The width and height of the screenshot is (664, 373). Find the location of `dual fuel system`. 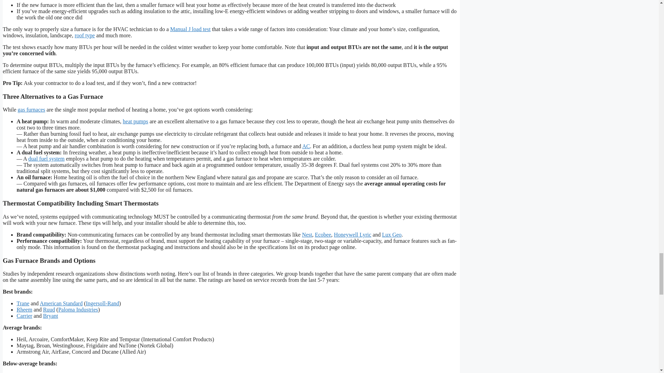

dual fuel system is located at coordinates (46, 159).